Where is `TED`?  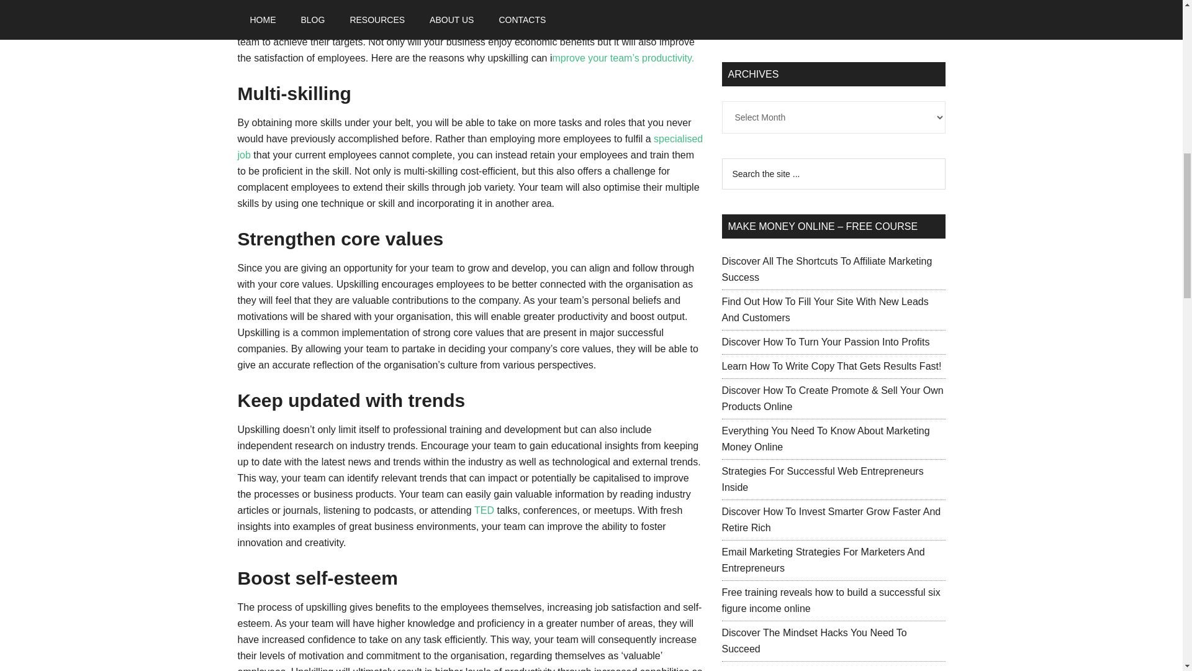
TED is located at coordinates (485, 511).